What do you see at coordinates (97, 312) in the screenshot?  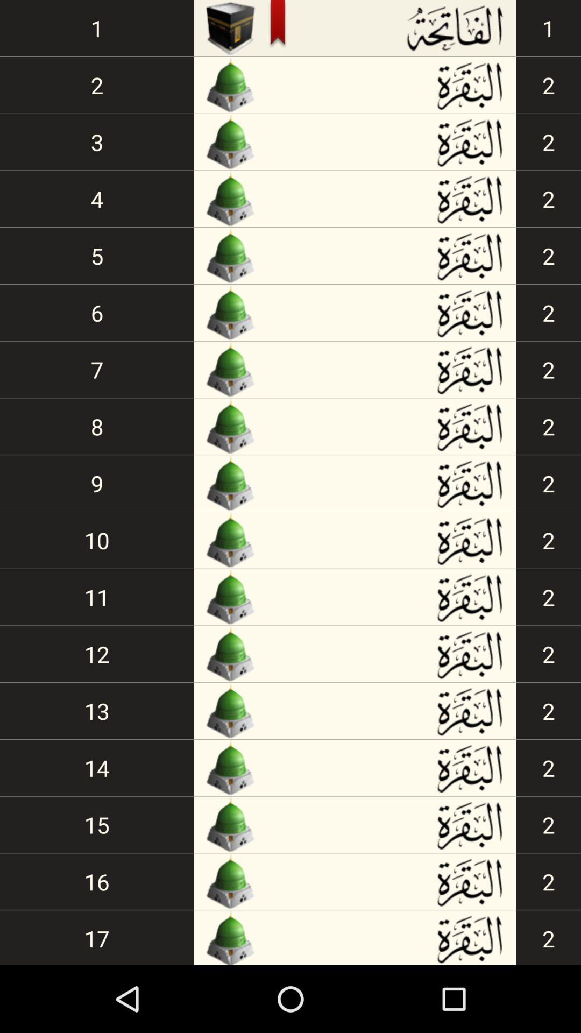 I see `scroll to the 6 icon` at bounding box center [97, 312].